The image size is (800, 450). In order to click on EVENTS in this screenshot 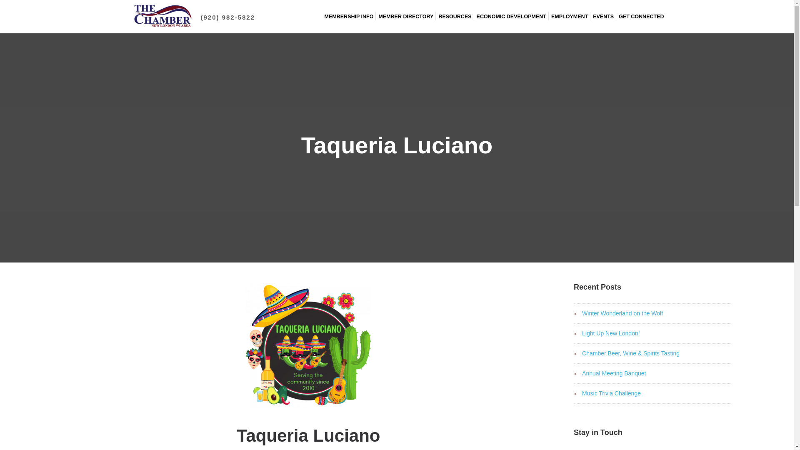, I will do `click(603, 17)`.